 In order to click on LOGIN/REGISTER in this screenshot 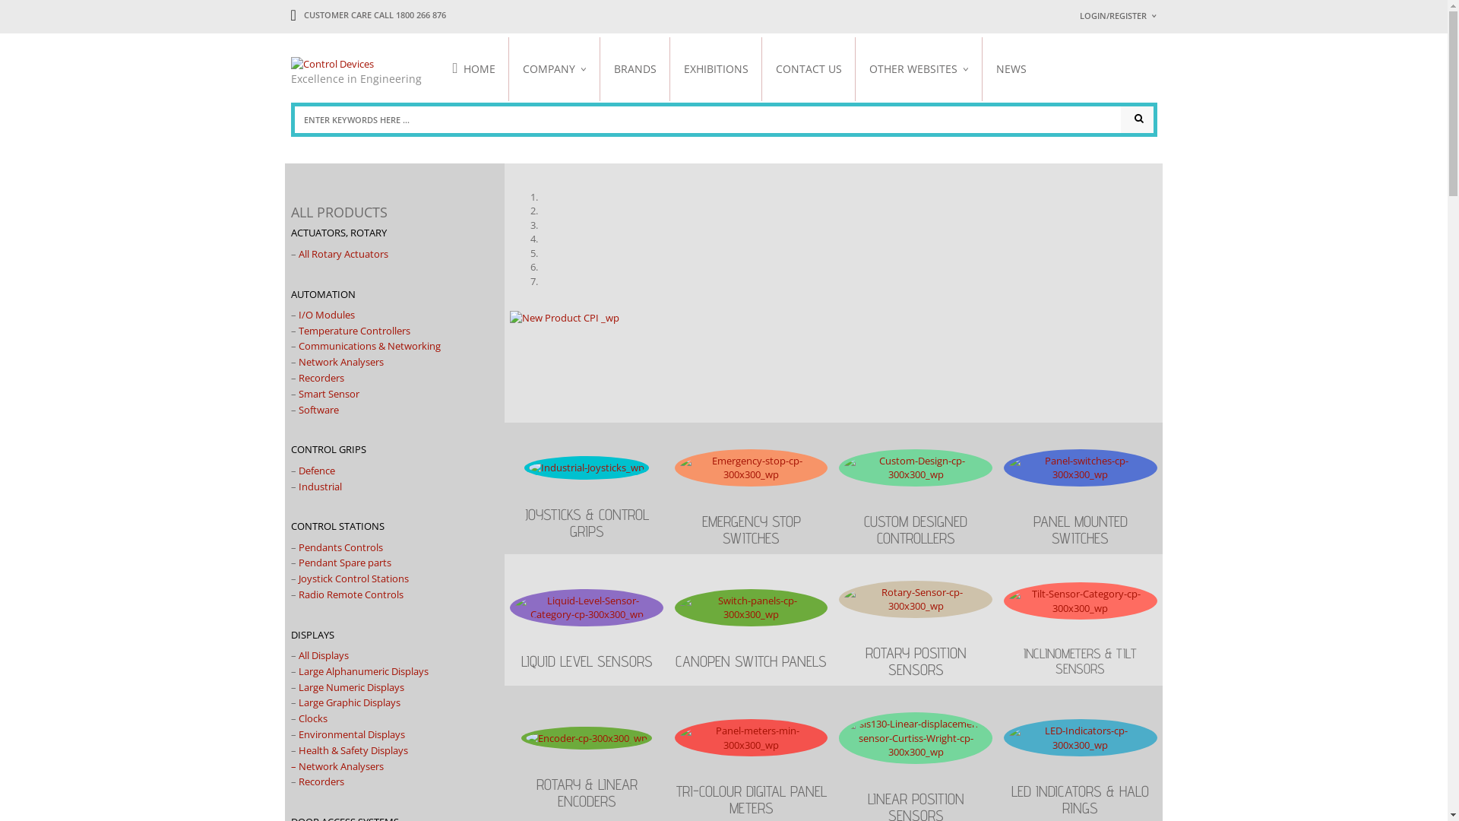, I will do `click(1119, 15)`.